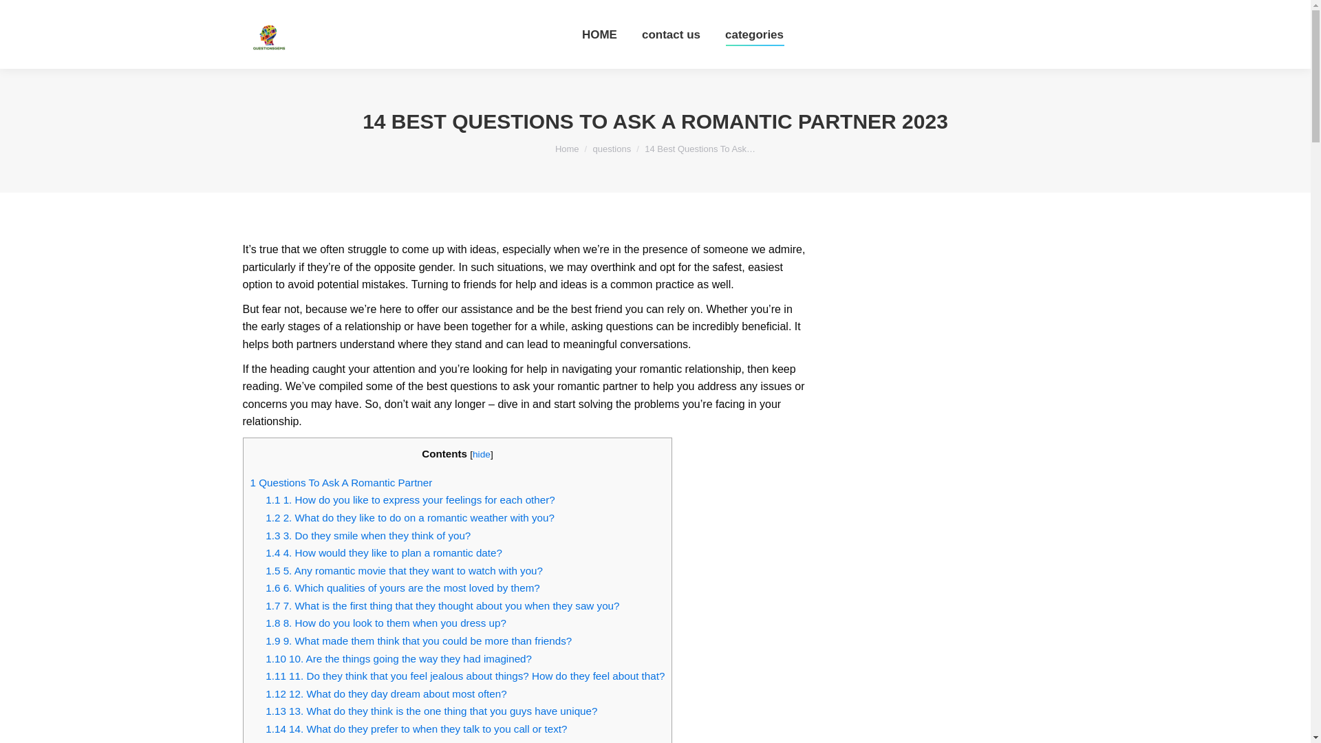 The width and height of the screenshot is (1321, 743). I want to click on HOME, so click(599, 34).